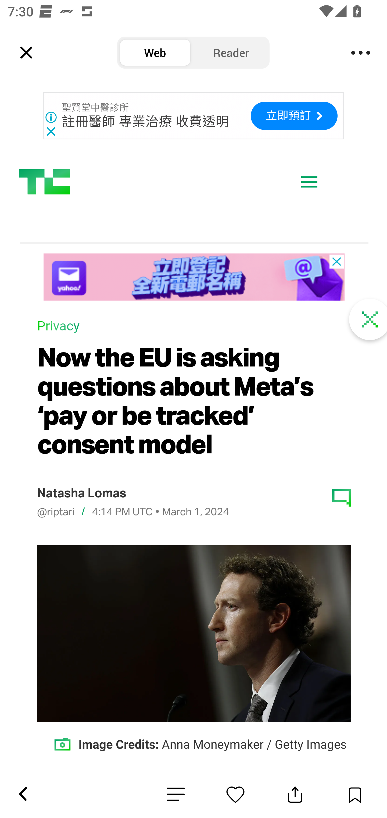  I want to click on Close Screen, so click(369, 320).